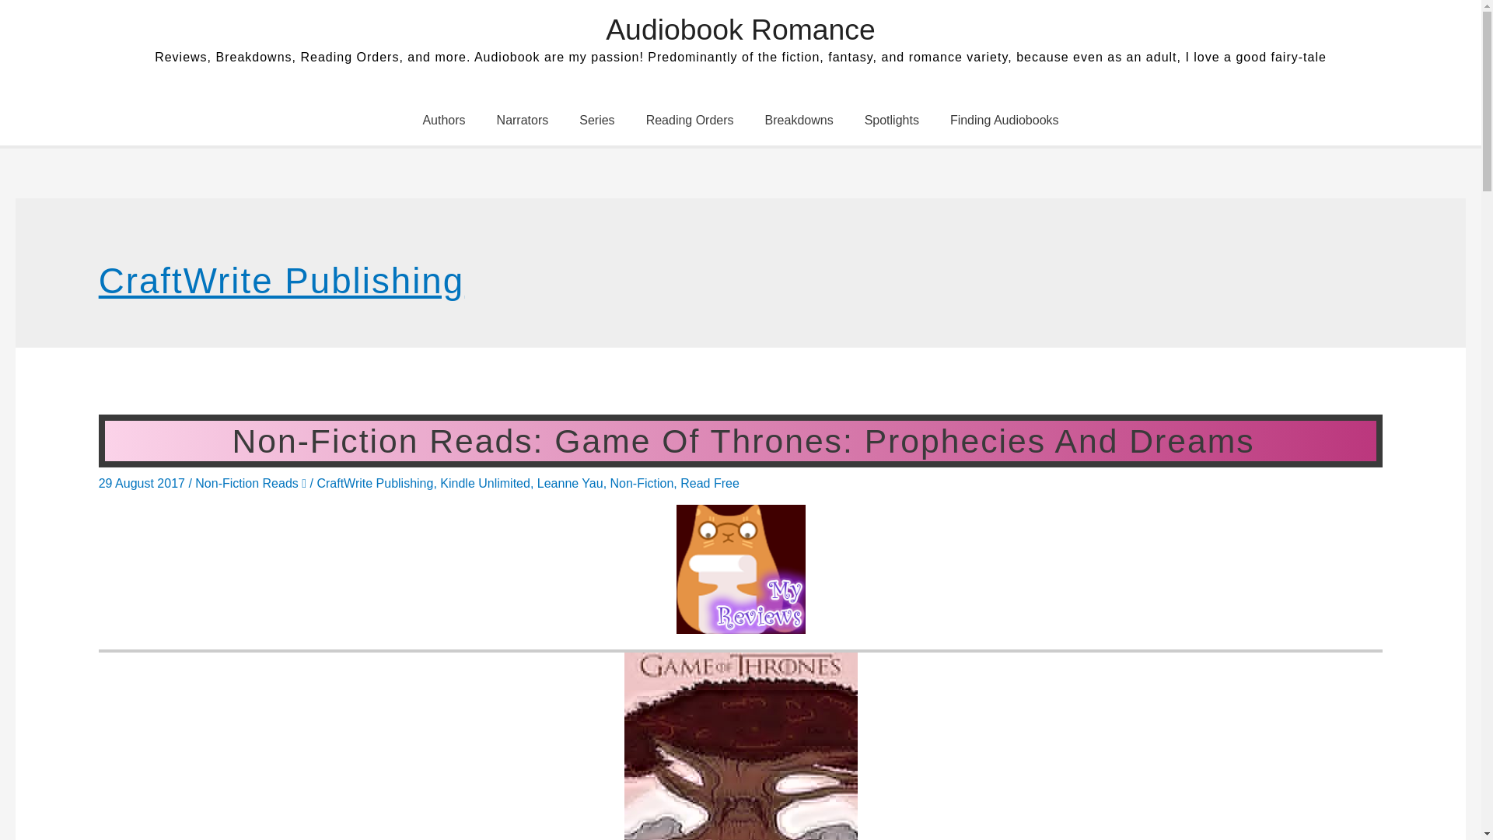  What do you see at coordinates (375, 483) in the screenshot?
I see `CraftWrite Publishing` at bounding box center [375, 483].